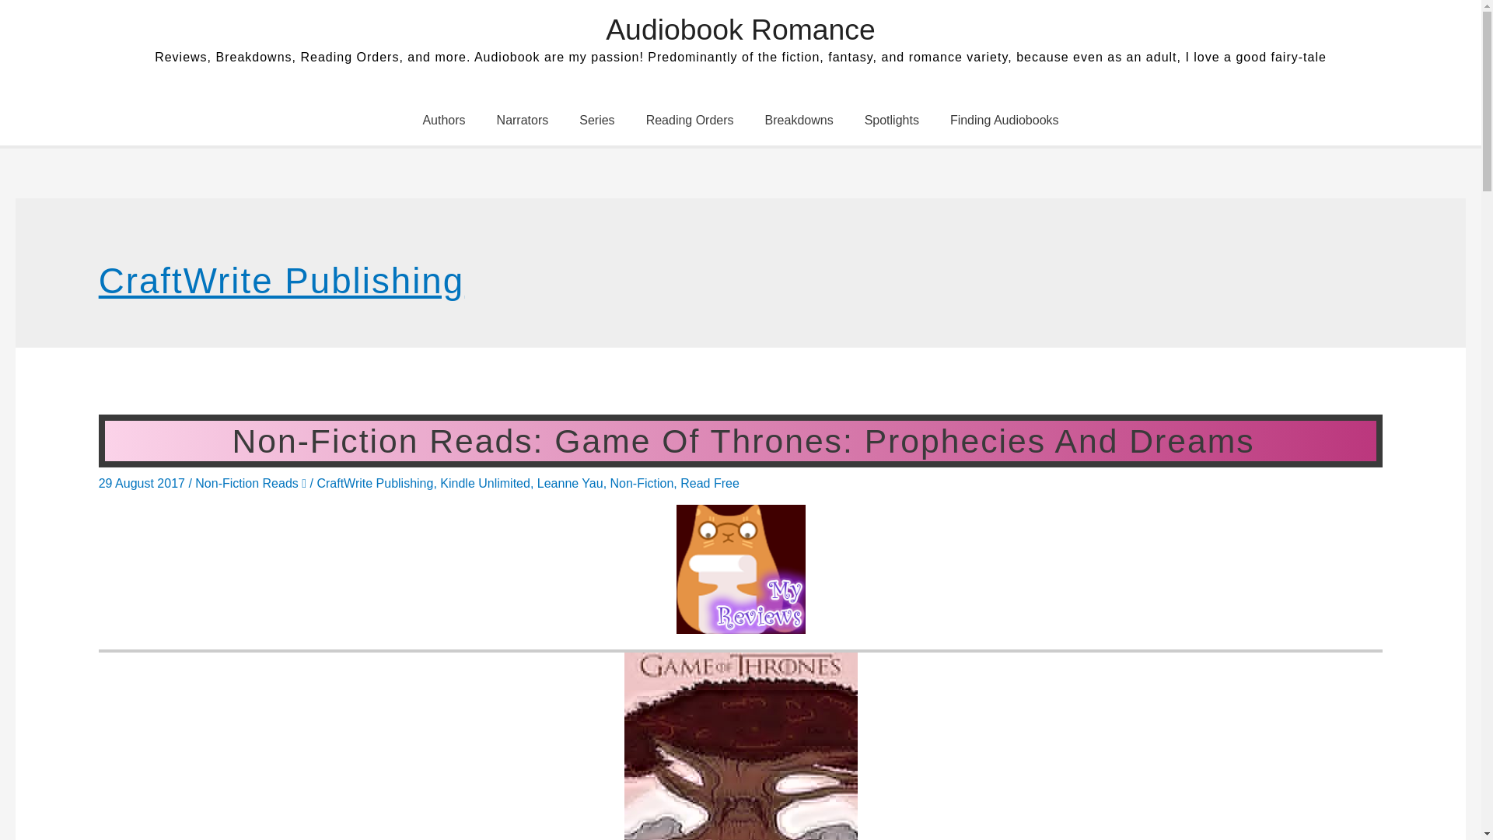  What do you see at coordinates (375, 483) in the screenshot?
I see `CraftWrite Publishing` at bounding box center [375, 483].